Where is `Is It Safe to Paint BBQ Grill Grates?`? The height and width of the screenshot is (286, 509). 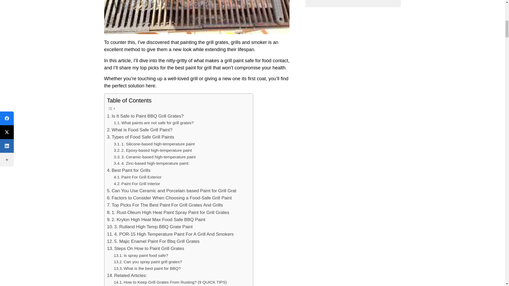
Is It Safe to Paint BBQ Grill Grates? is located at coordinates (145, 116).